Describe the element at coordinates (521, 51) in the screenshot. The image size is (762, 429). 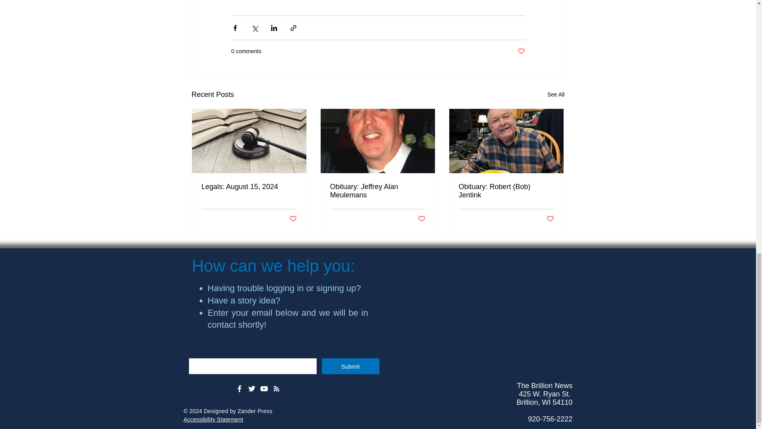
I see `Post not marked as liked` at that location.